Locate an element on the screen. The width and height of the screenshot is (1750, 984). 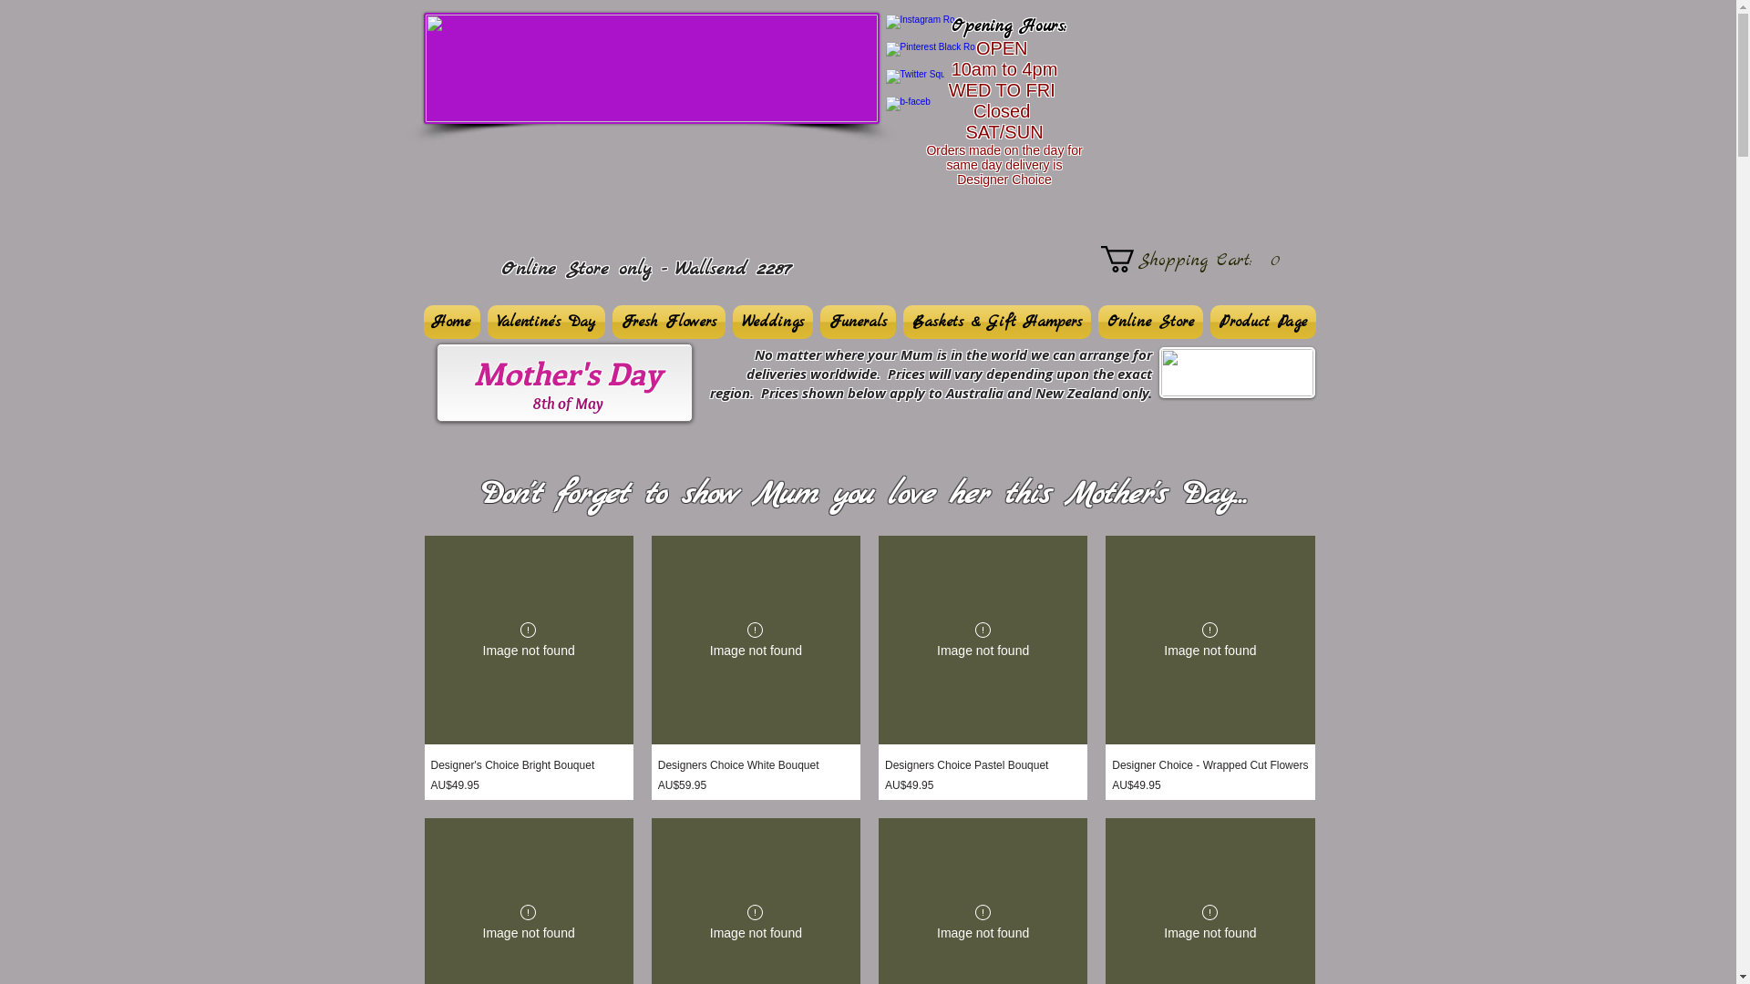
Designer Choice - Wrapped Cut Flowers
Price
AU$49.95 is located at coordinates (1210, 776).